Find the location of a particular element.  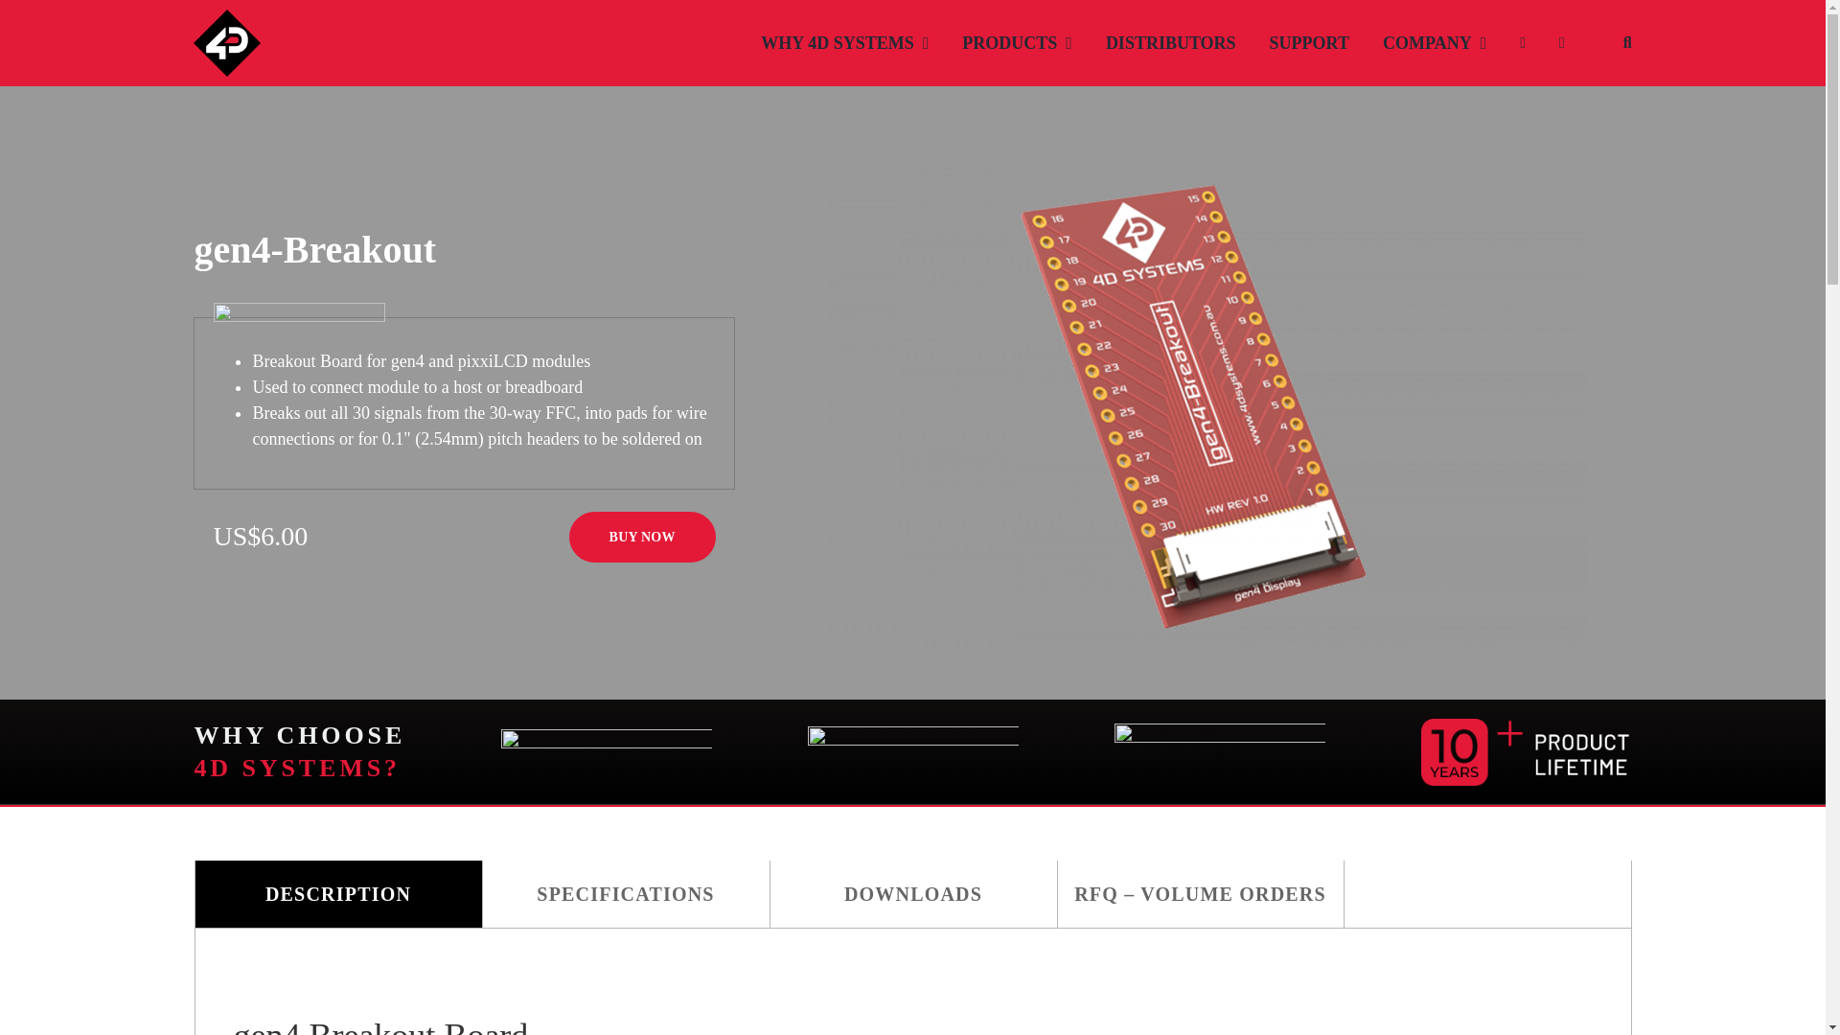

COMPANY is located at coordinates (1435, 42).